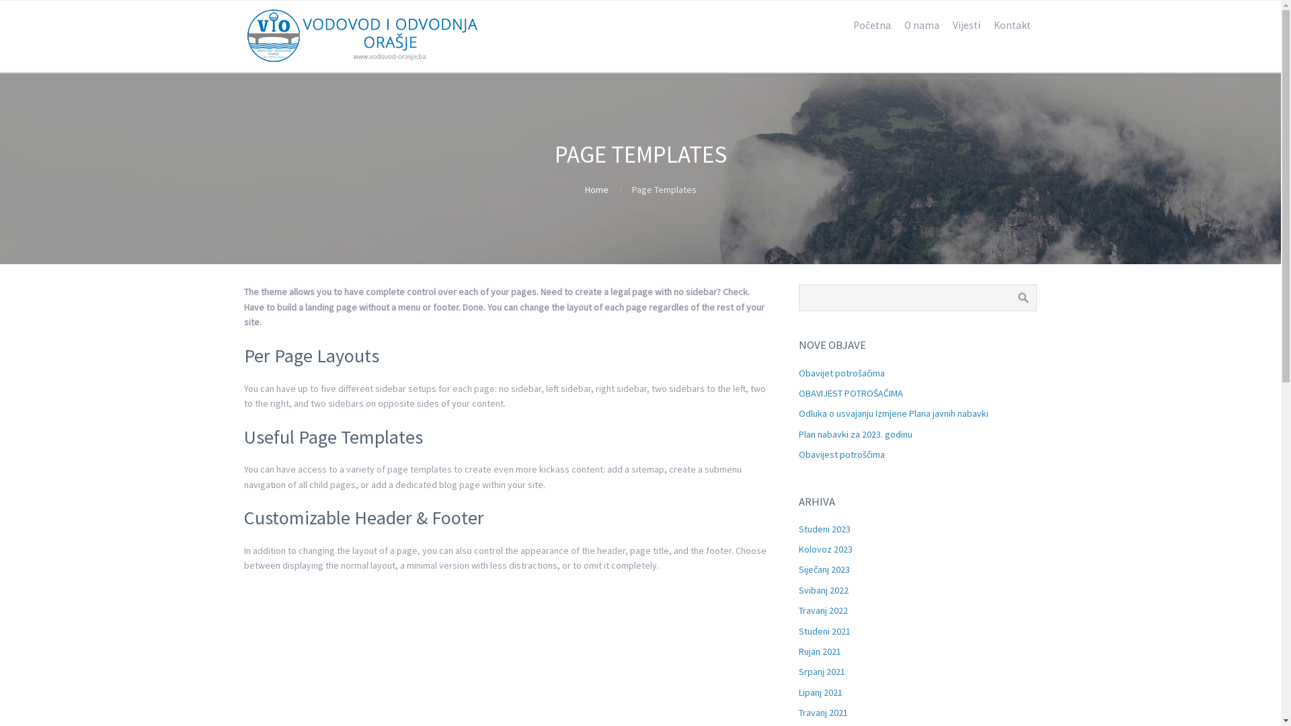 This screenshot has width=1291, height=726. What do you see at coordinates (826, 549) in the screenshot?
I see `Kolovoz 2023` at bounding box center [826, 549].